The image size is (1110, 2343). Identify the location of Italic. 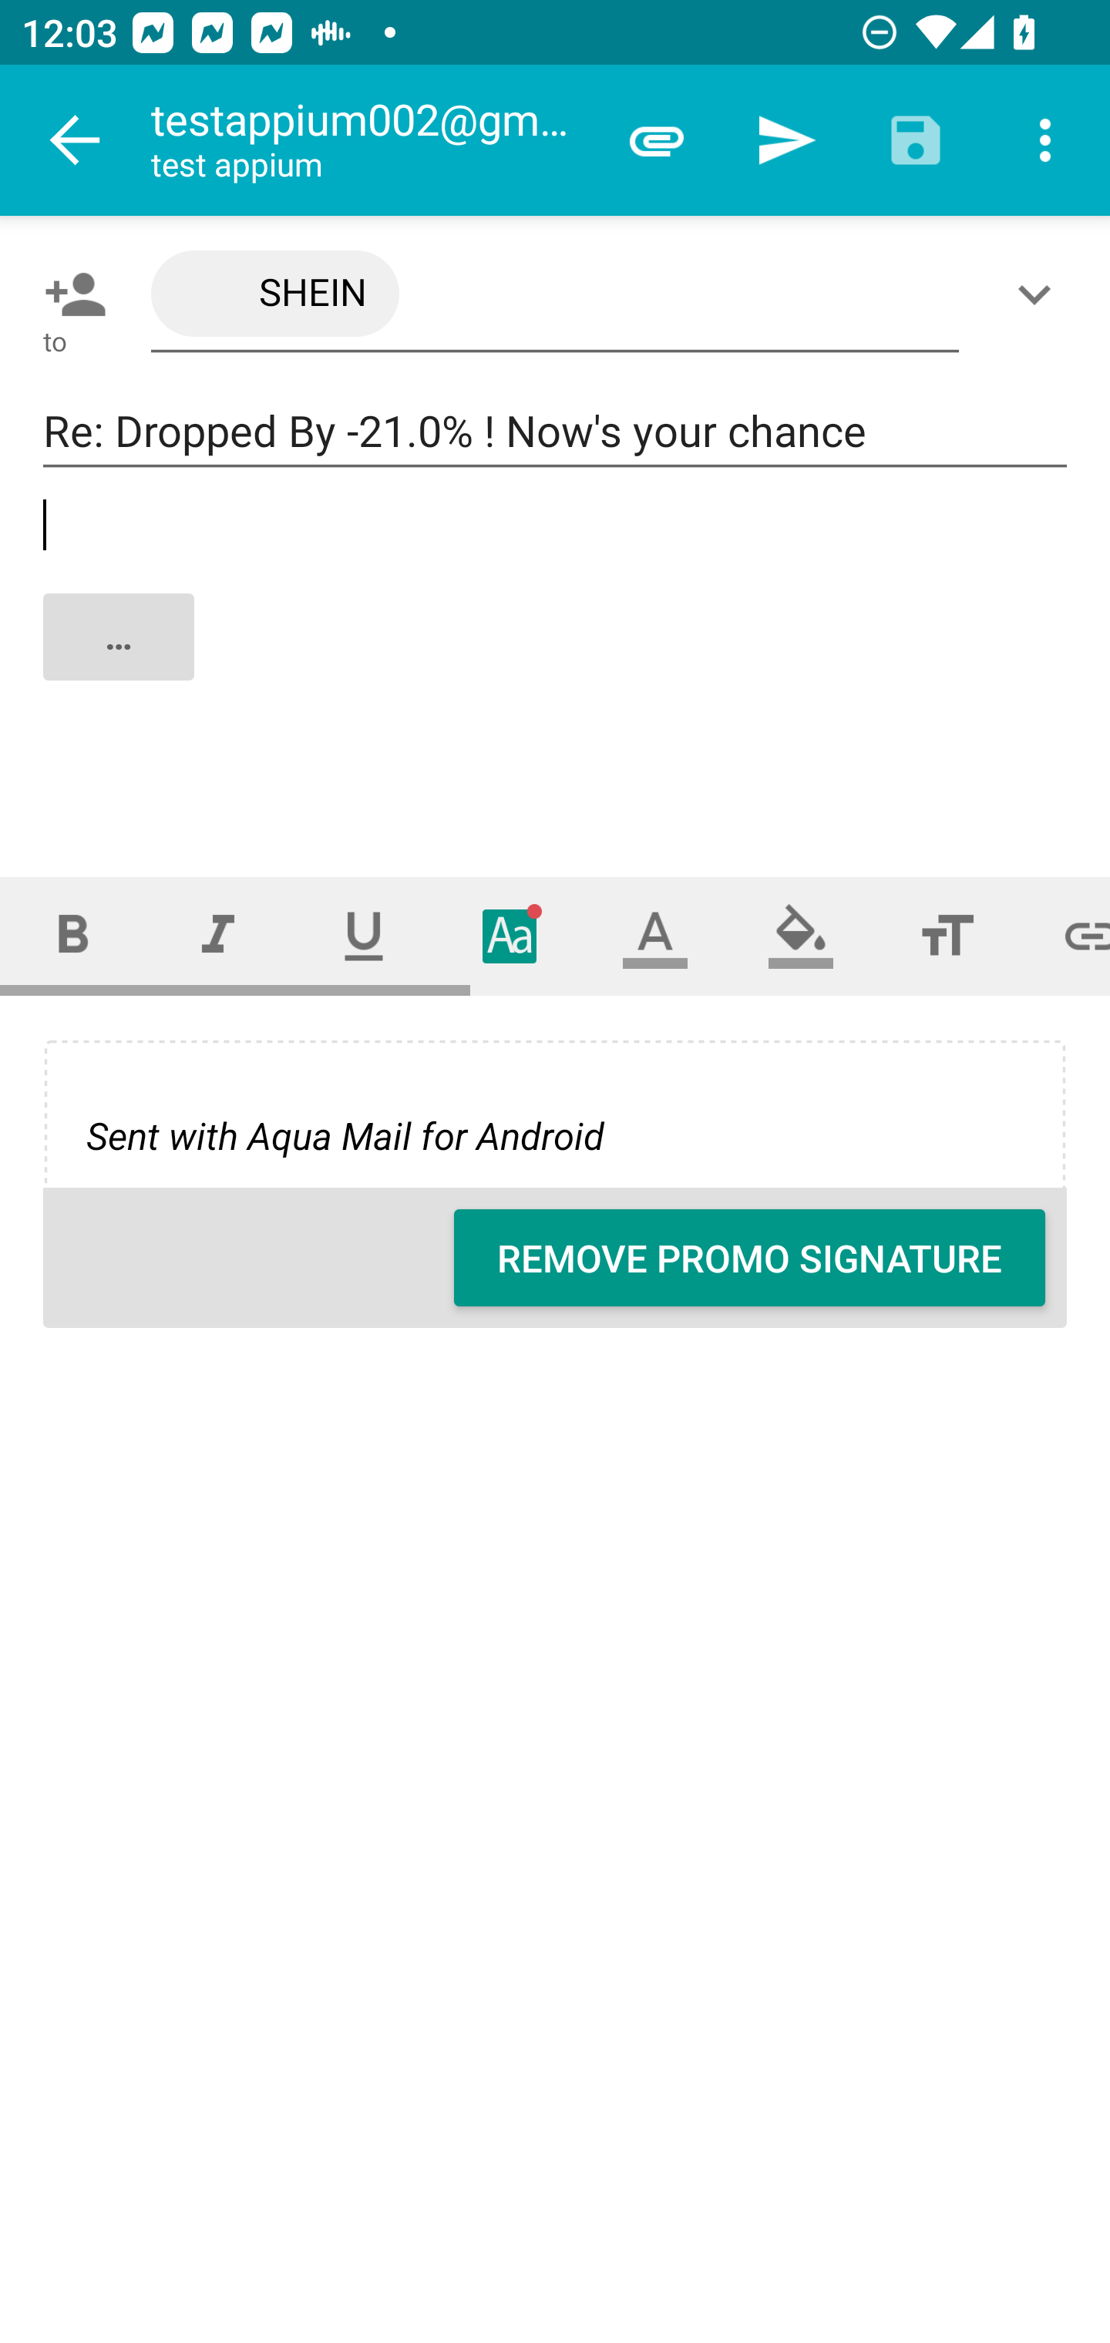
(217, 936).